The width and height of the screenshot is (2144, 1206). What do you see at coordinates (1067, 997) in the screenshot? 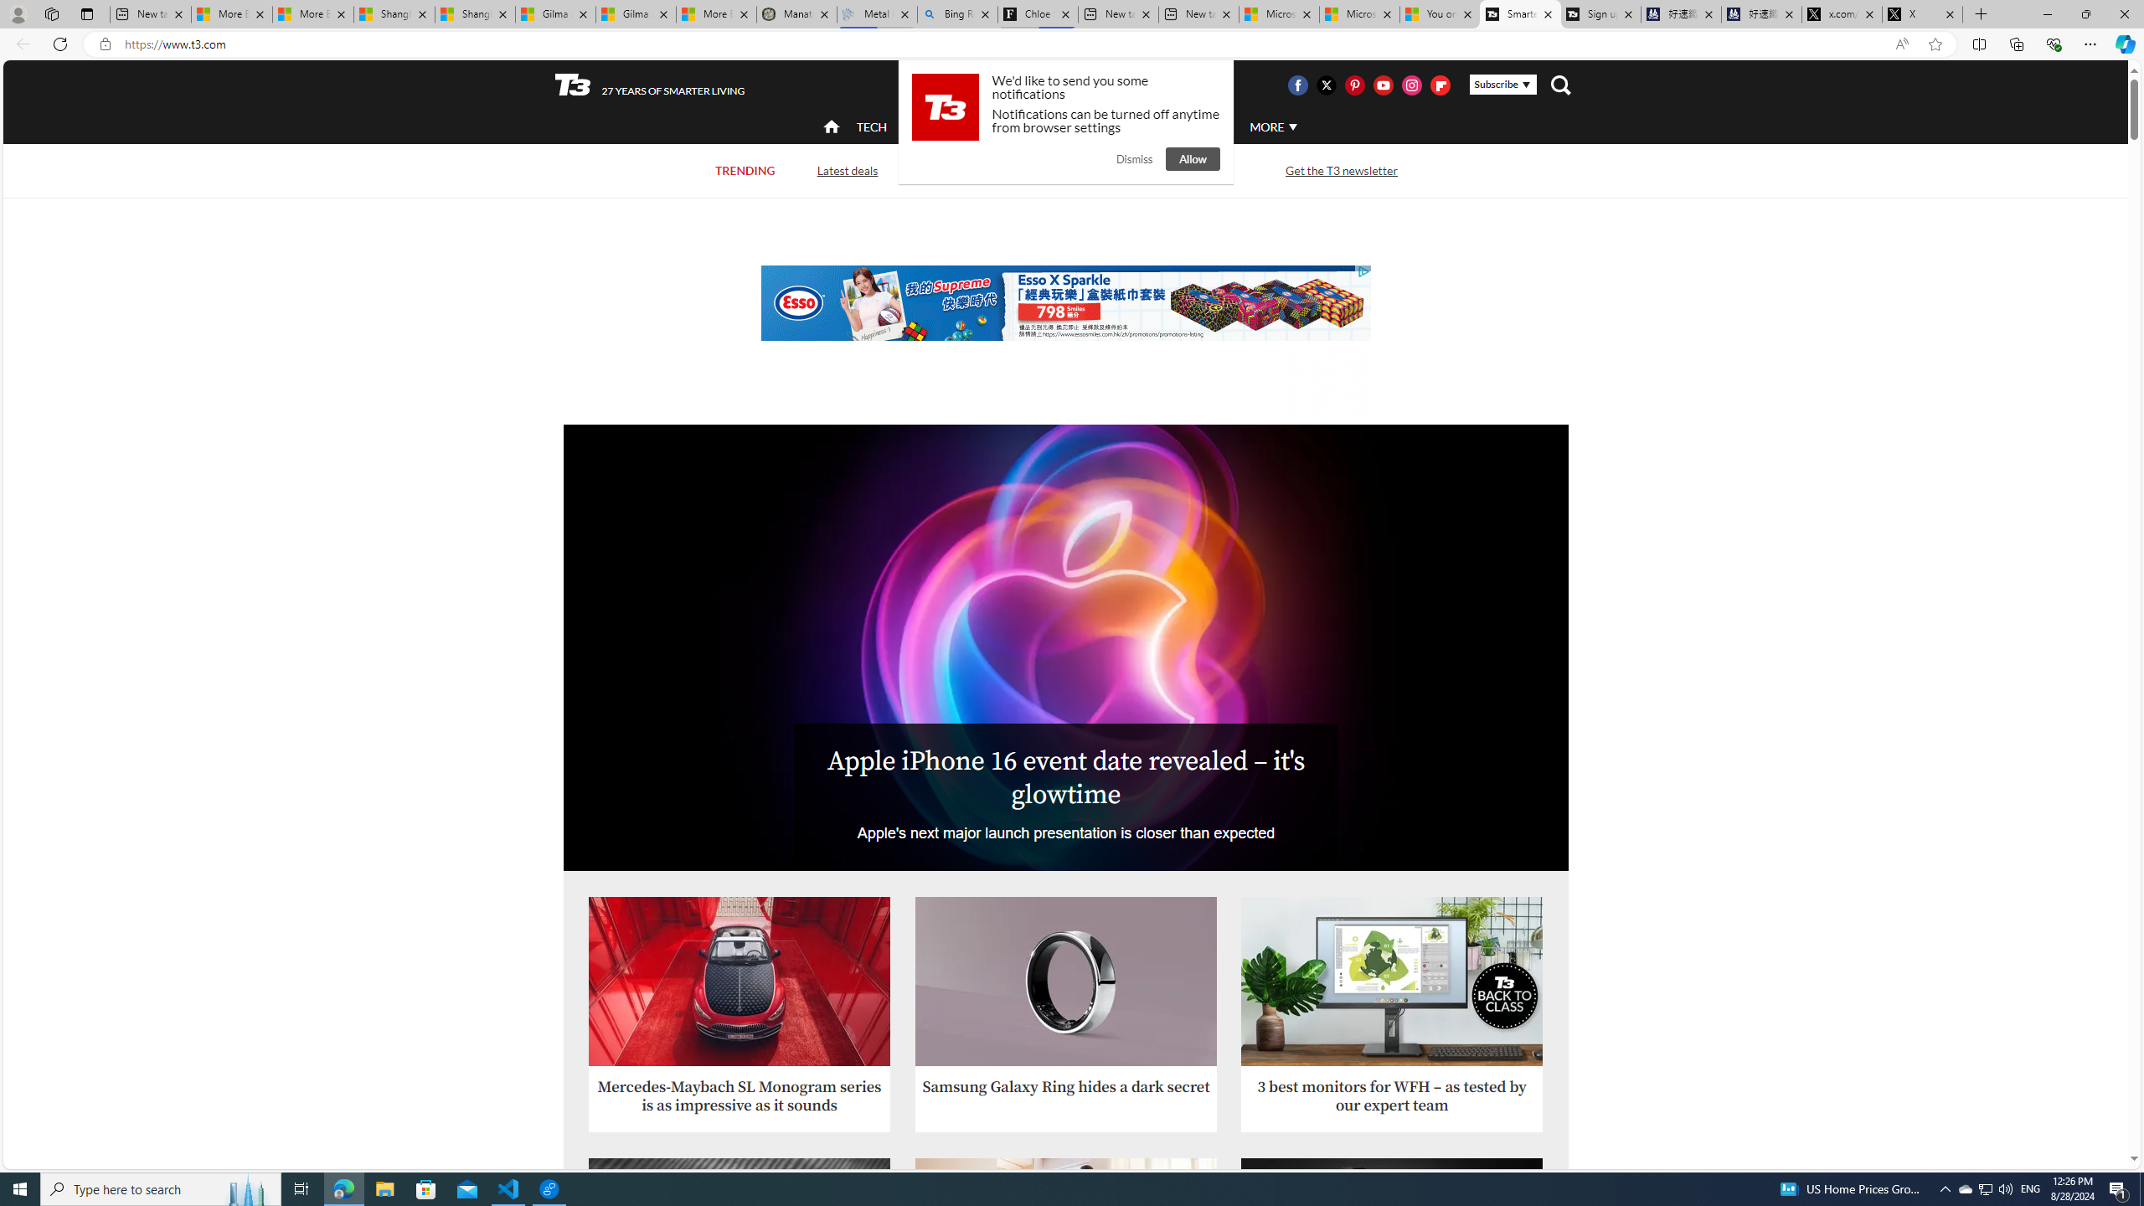
I see `Samsung Galaxy Ring Samsung Galaxy Ring hides a dark secret` at bounding box center [1067, 997].